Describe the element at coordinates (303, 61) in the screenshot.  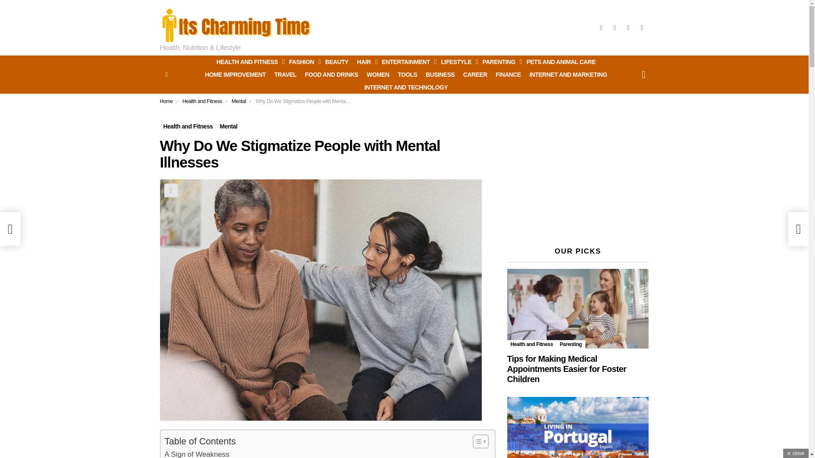
I see `FASHION` at that location.